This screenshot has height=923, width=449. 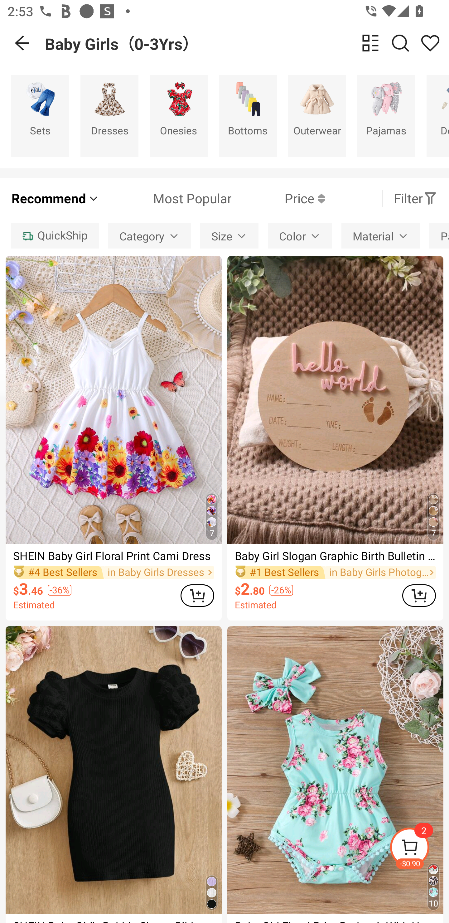 What do you see at coordinates (109, 116) in the screenshot?
I see `Dresses` at bounding box center [109, 116].